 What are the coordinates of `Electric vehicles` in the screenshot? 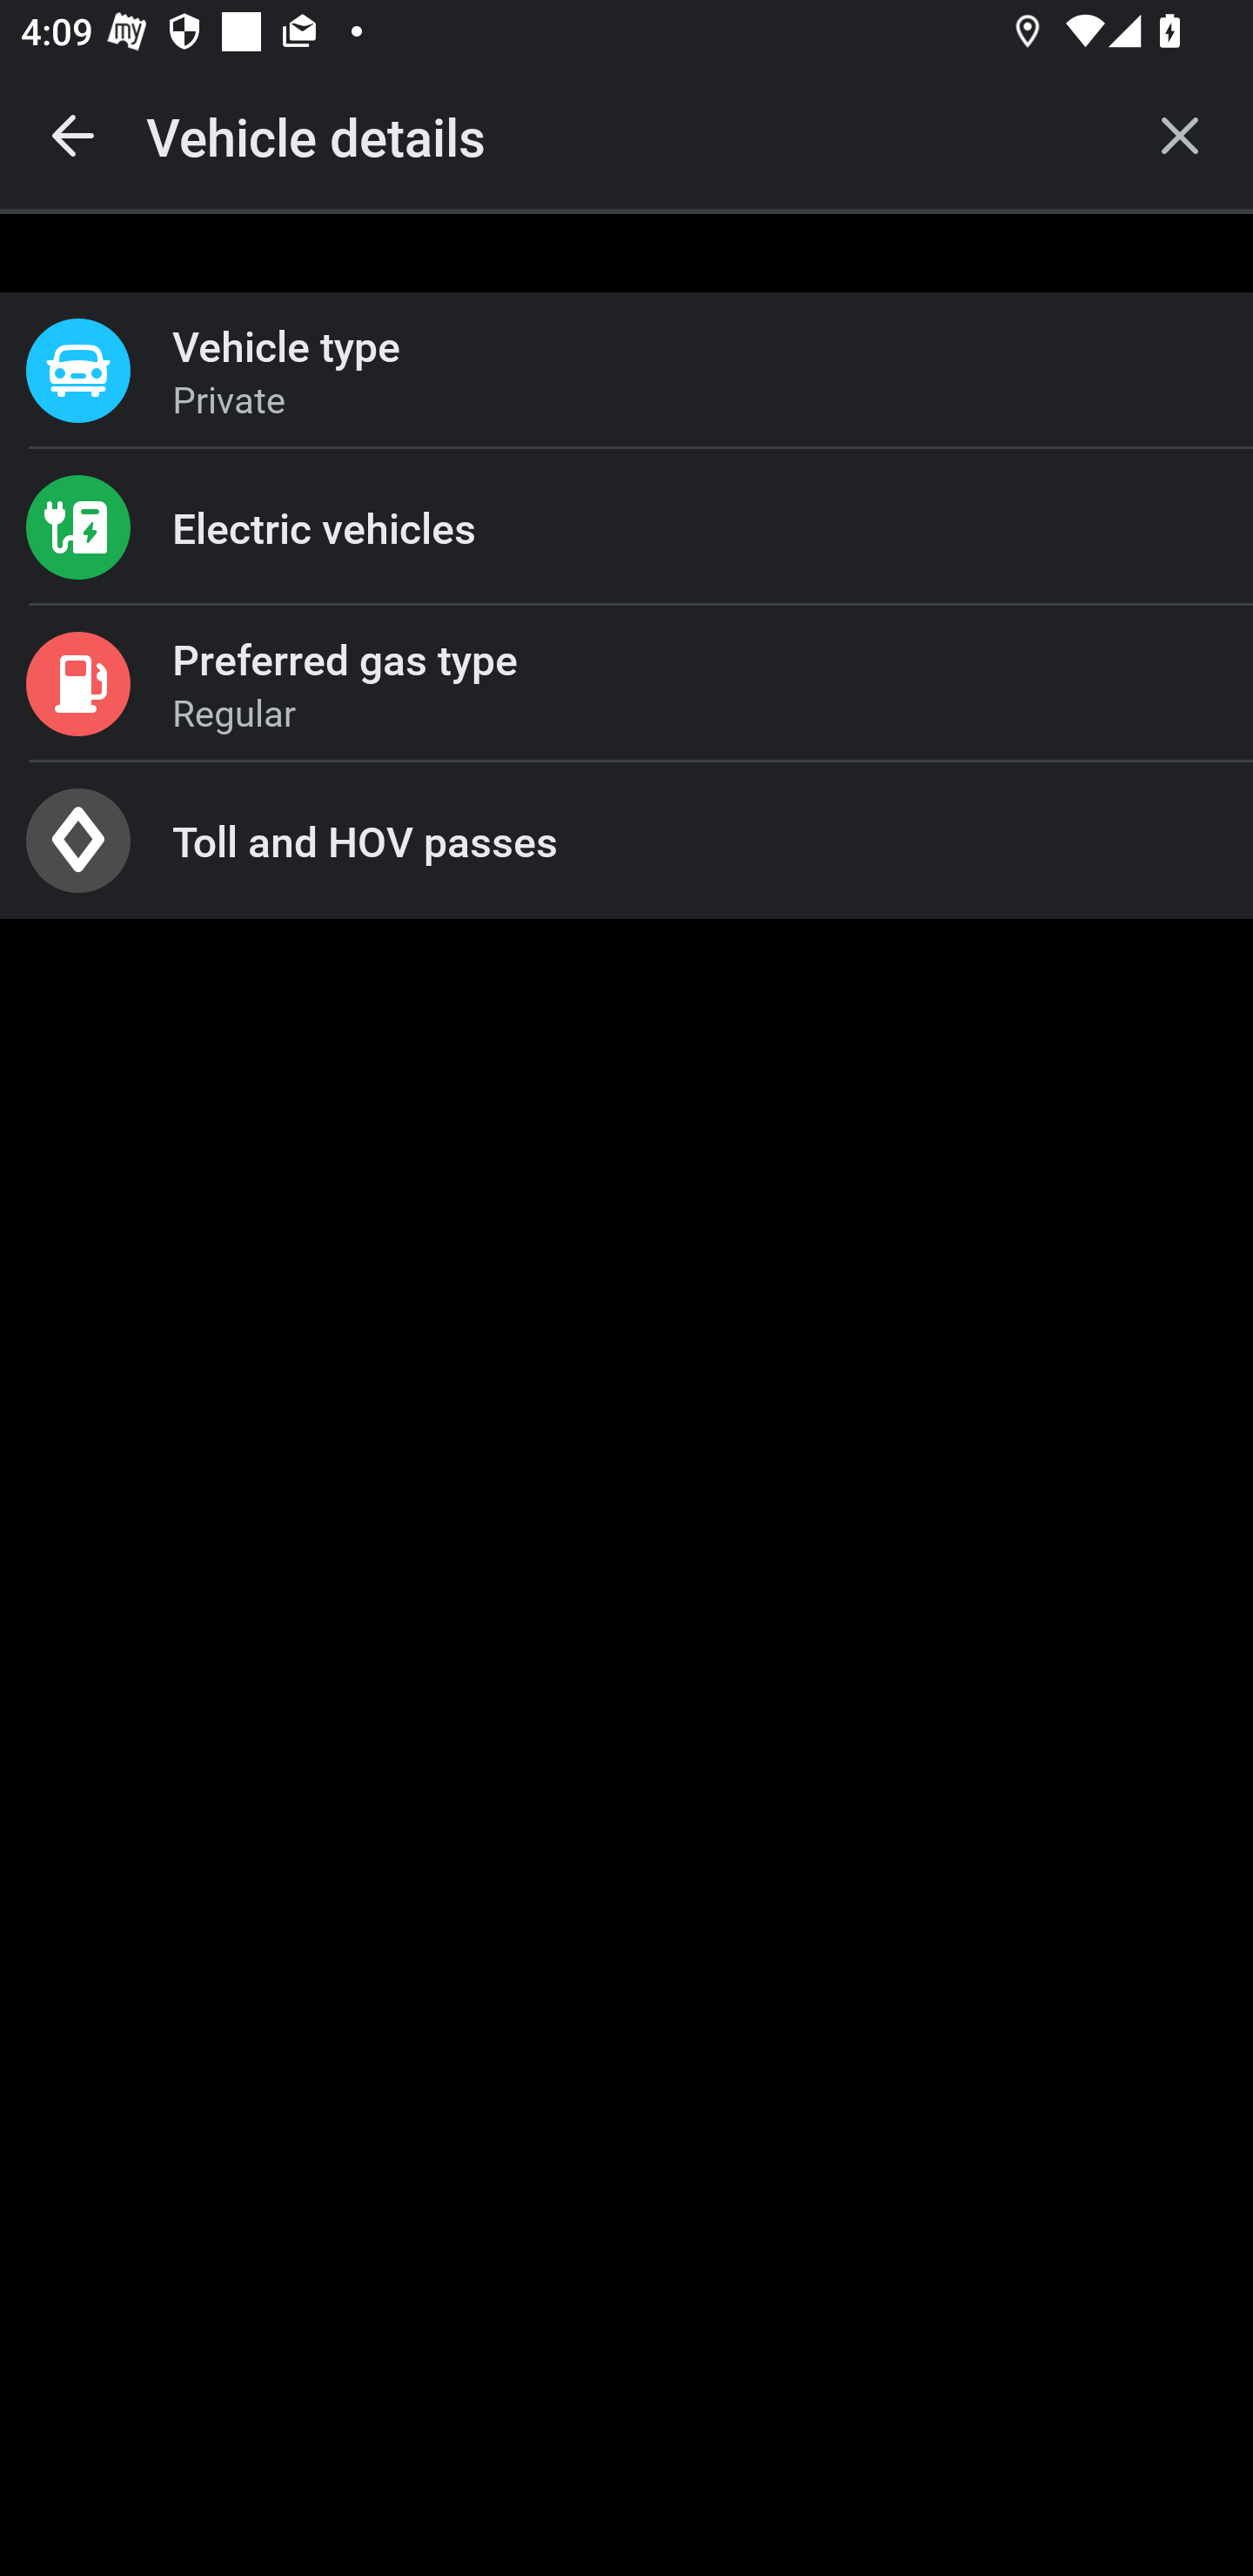 It's located at (626, 527).